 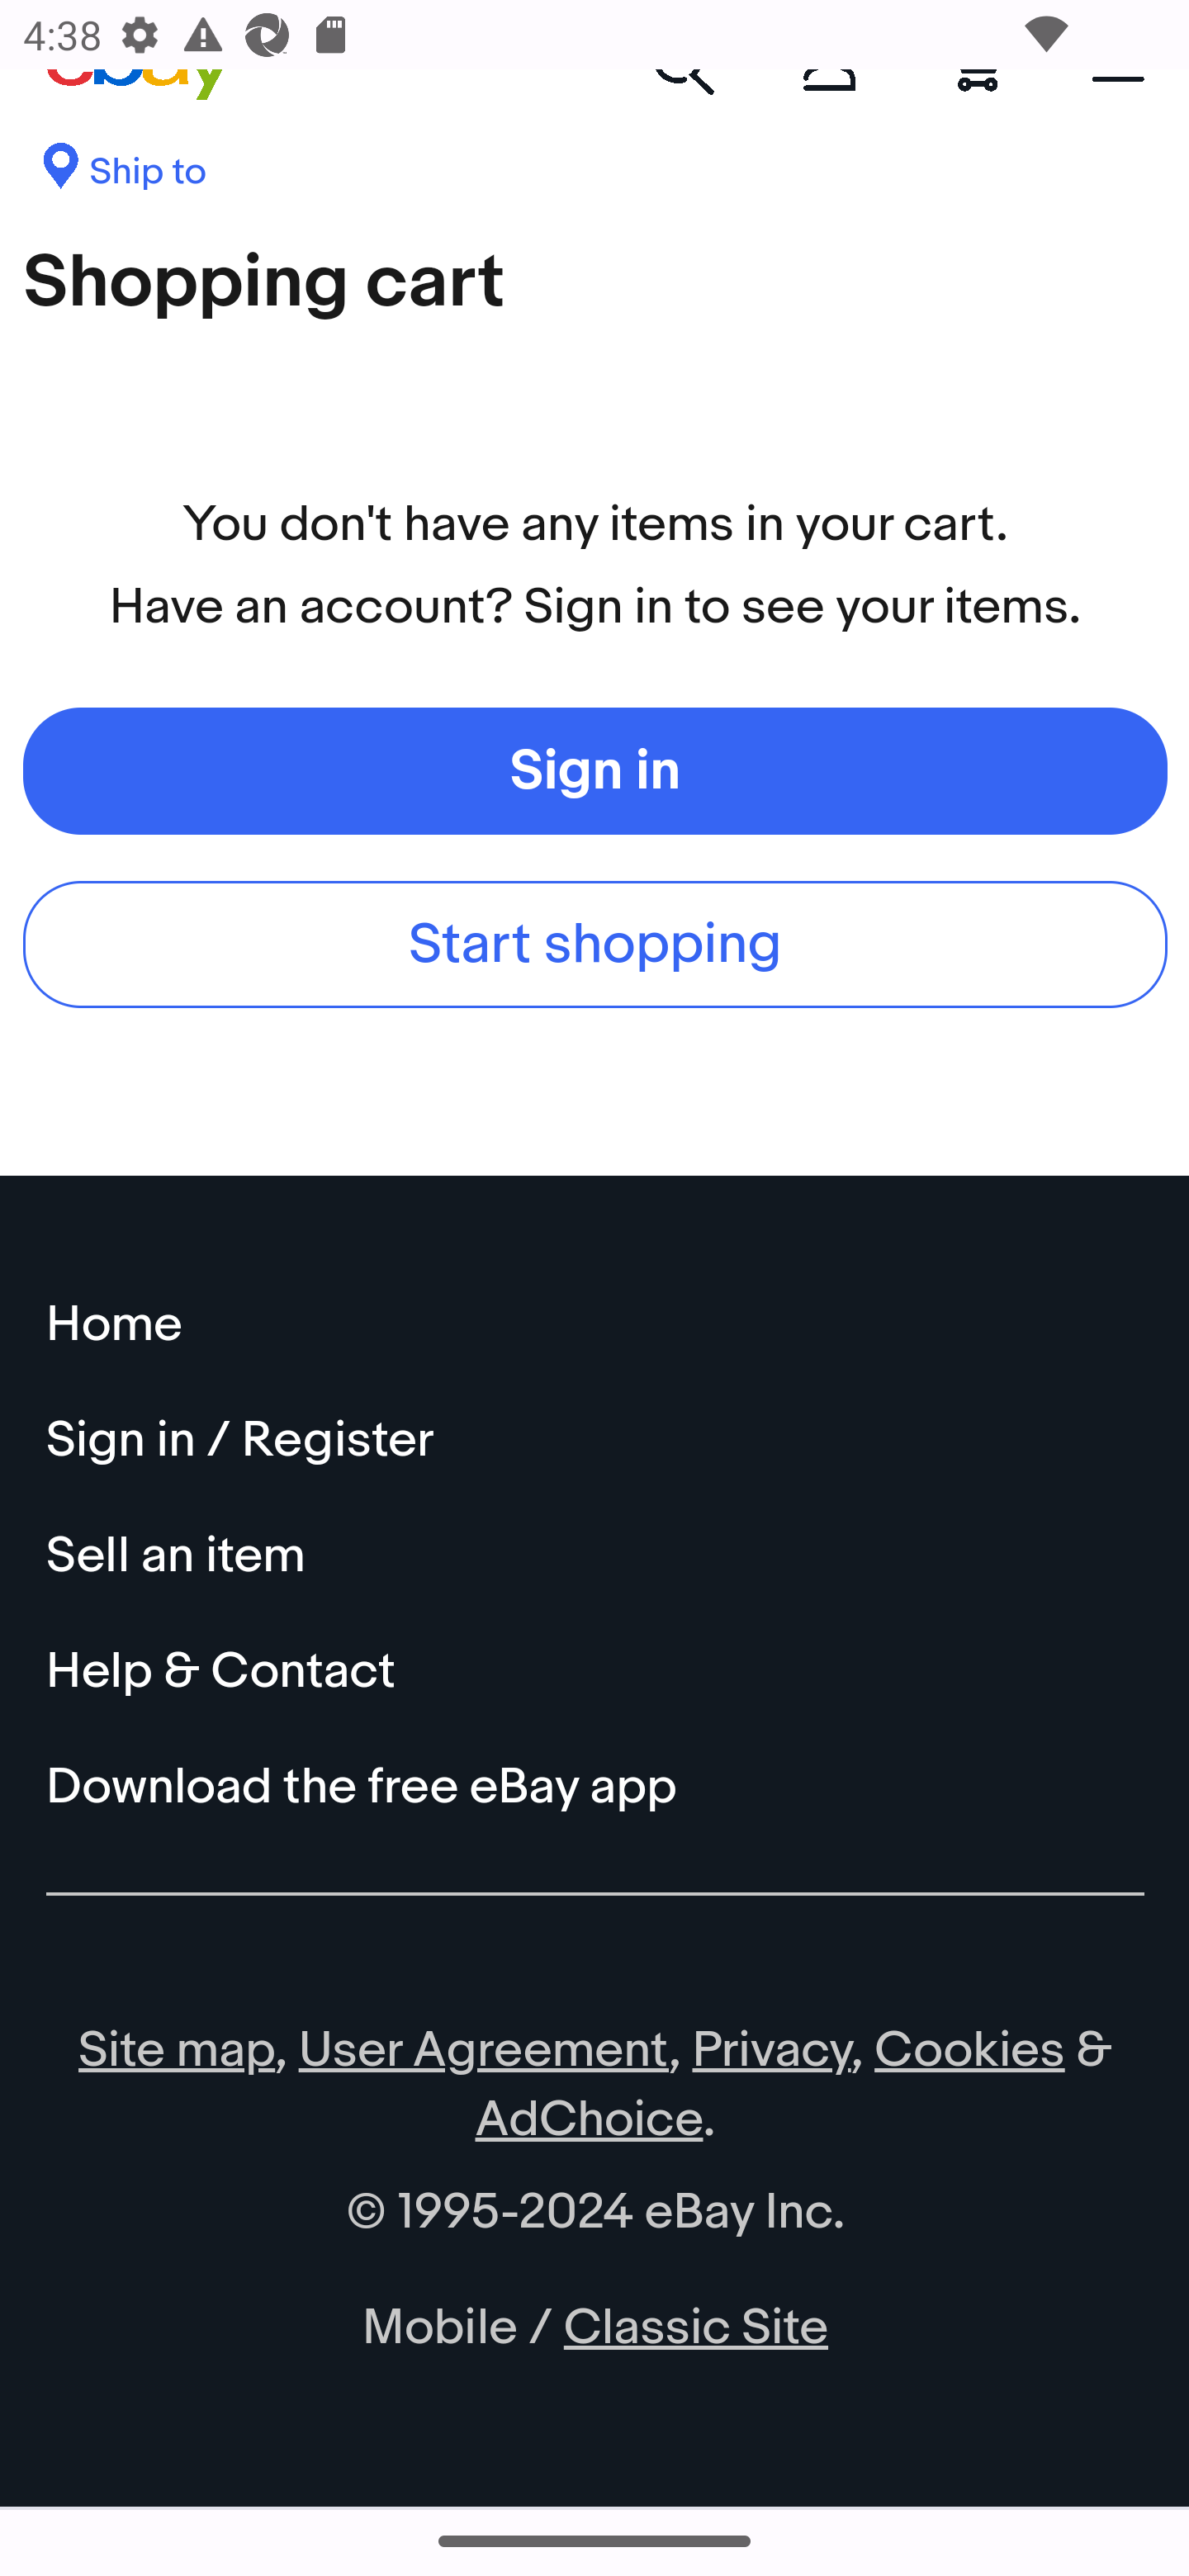 I want to click on Help & Contact, so click(x=596, y=1671).